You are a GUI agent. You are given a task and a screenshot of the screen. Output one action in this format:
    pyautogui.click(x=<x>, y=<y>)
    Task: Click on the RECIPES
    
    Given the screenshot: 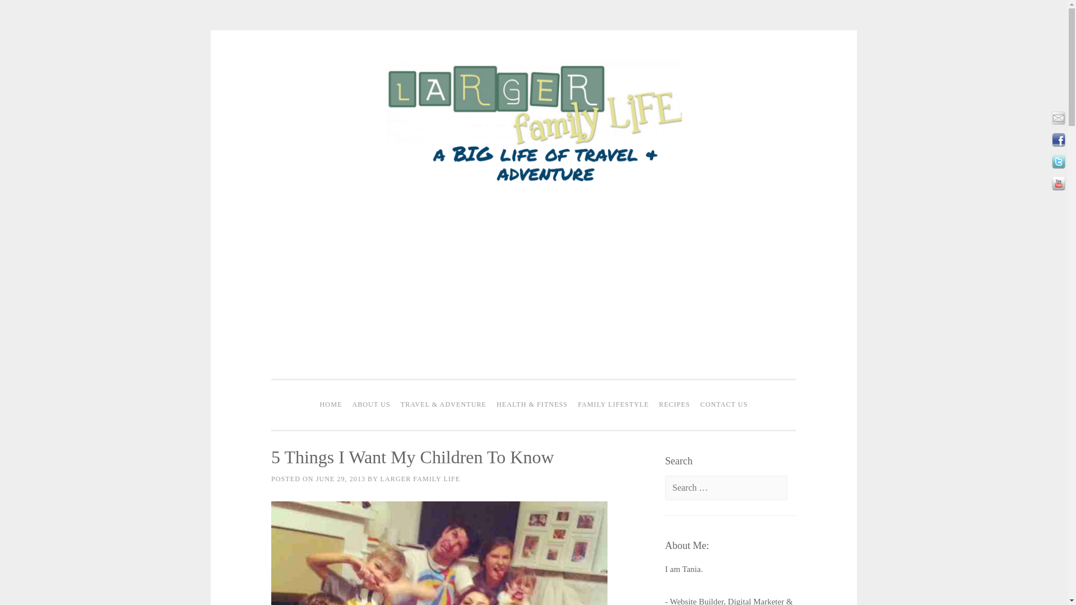 What is the action you would take?
    pyautogui.click(x=675, y=405)
    